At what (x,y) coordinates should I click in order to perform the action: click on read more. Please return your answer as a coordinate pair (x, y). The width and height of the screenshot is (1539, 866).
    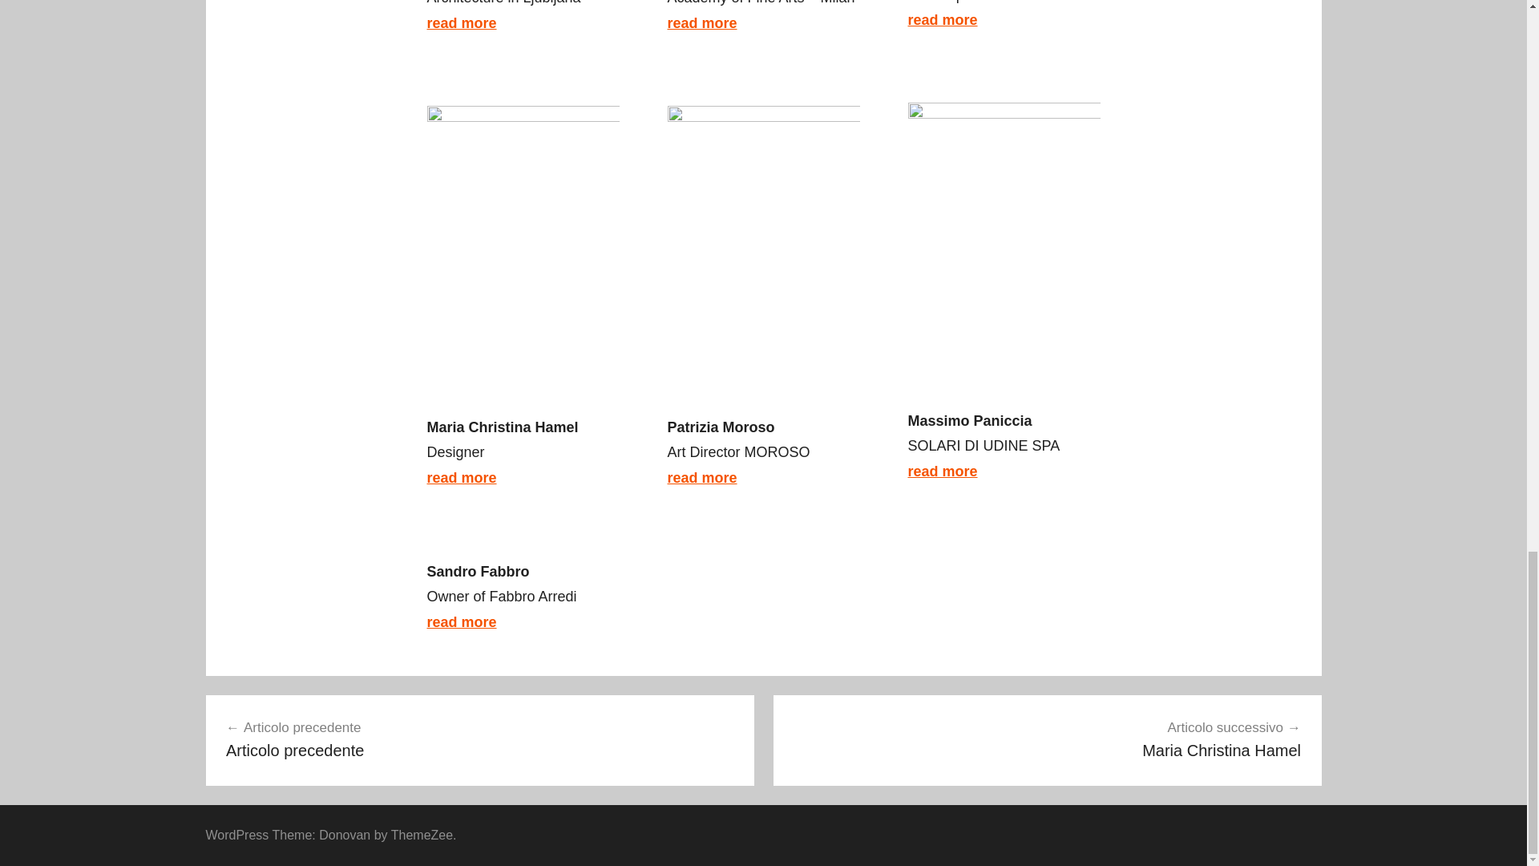
    Looking at the image, I should click on (479, 739).